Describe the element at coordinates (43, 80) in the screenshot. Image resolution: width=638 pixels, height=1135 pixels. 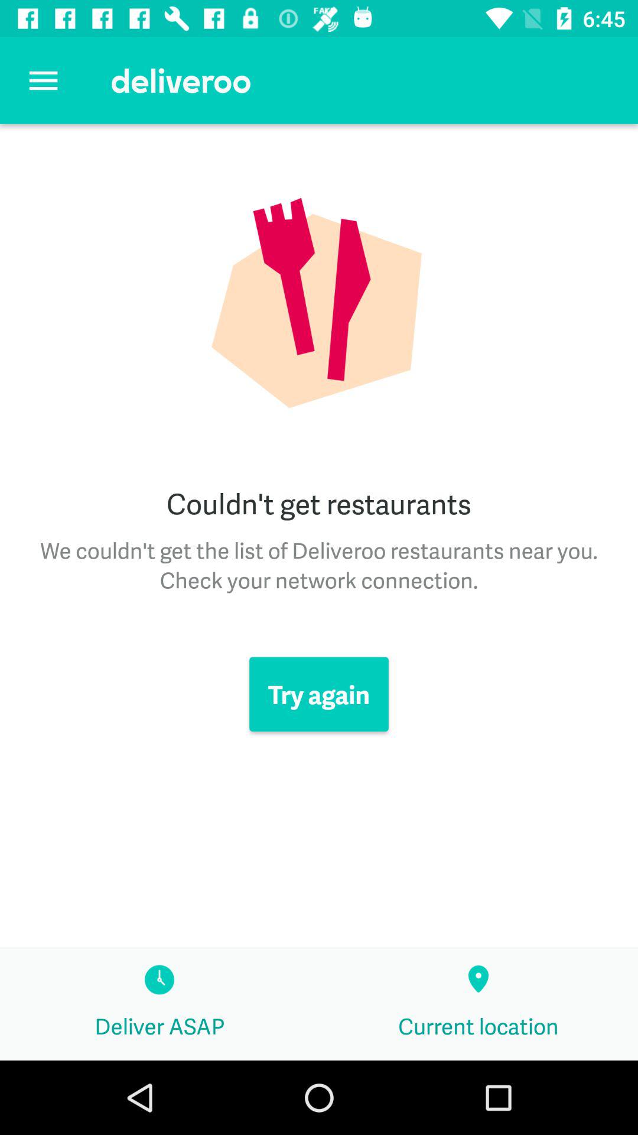
I see `launch the item above we couldn t item` at that location.